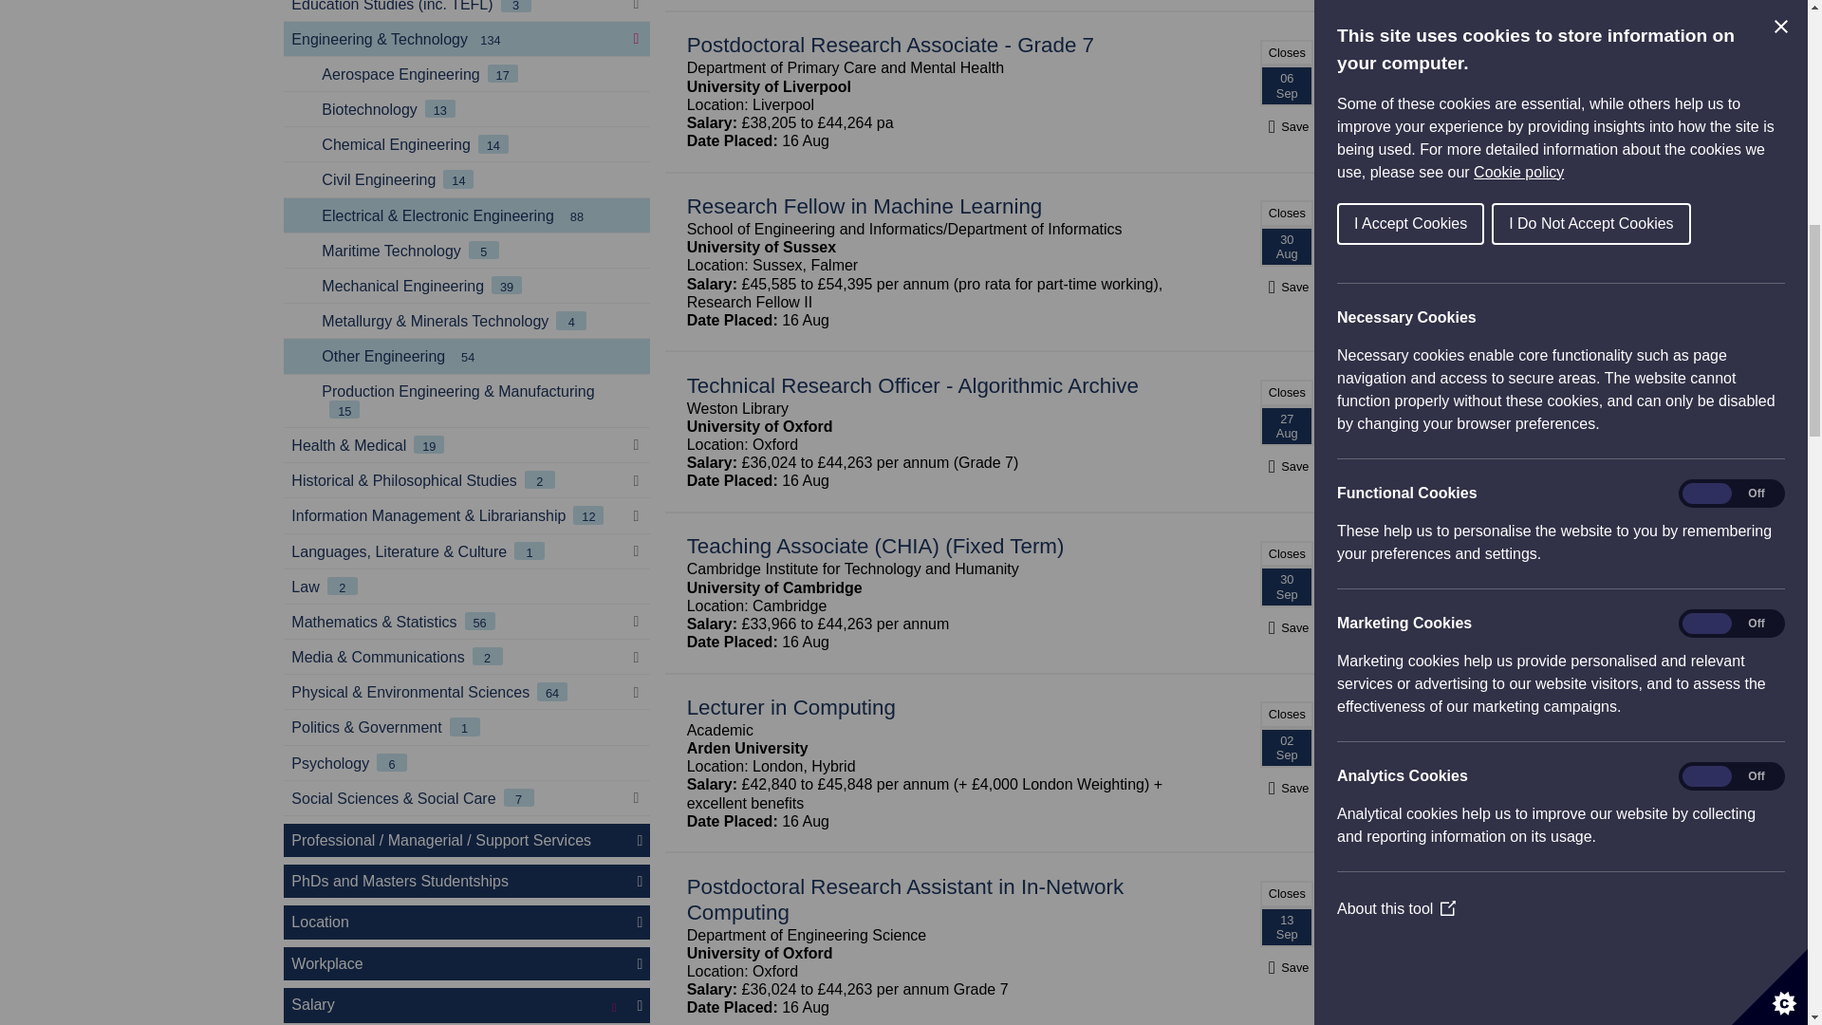 The width and height of the screenshot is (1822, 1025). Describe the element at coordinates (1286, 126) in the screenshot. I see `Save job` at that location.